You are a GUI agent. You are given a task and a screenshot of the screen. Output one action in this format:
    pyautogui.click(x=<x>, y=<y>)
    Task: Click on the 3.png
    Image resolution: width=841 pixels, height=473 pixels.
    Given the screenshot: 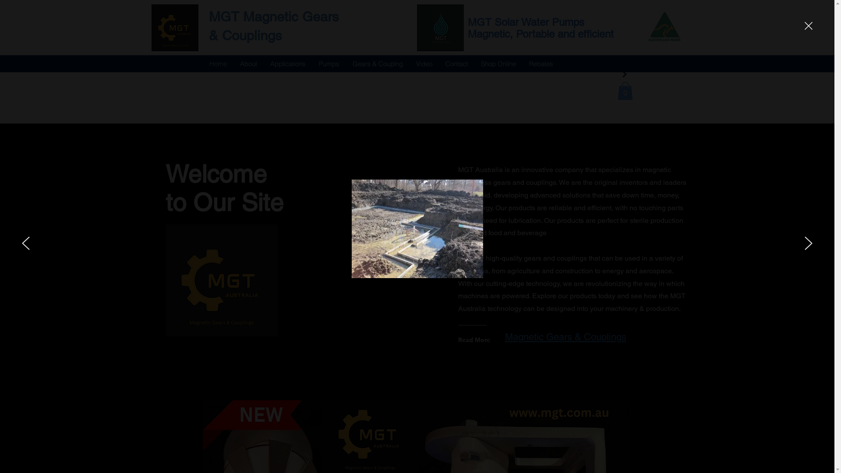 What is the action you would take?
    pyautogui.click(x=441, y=28)
    